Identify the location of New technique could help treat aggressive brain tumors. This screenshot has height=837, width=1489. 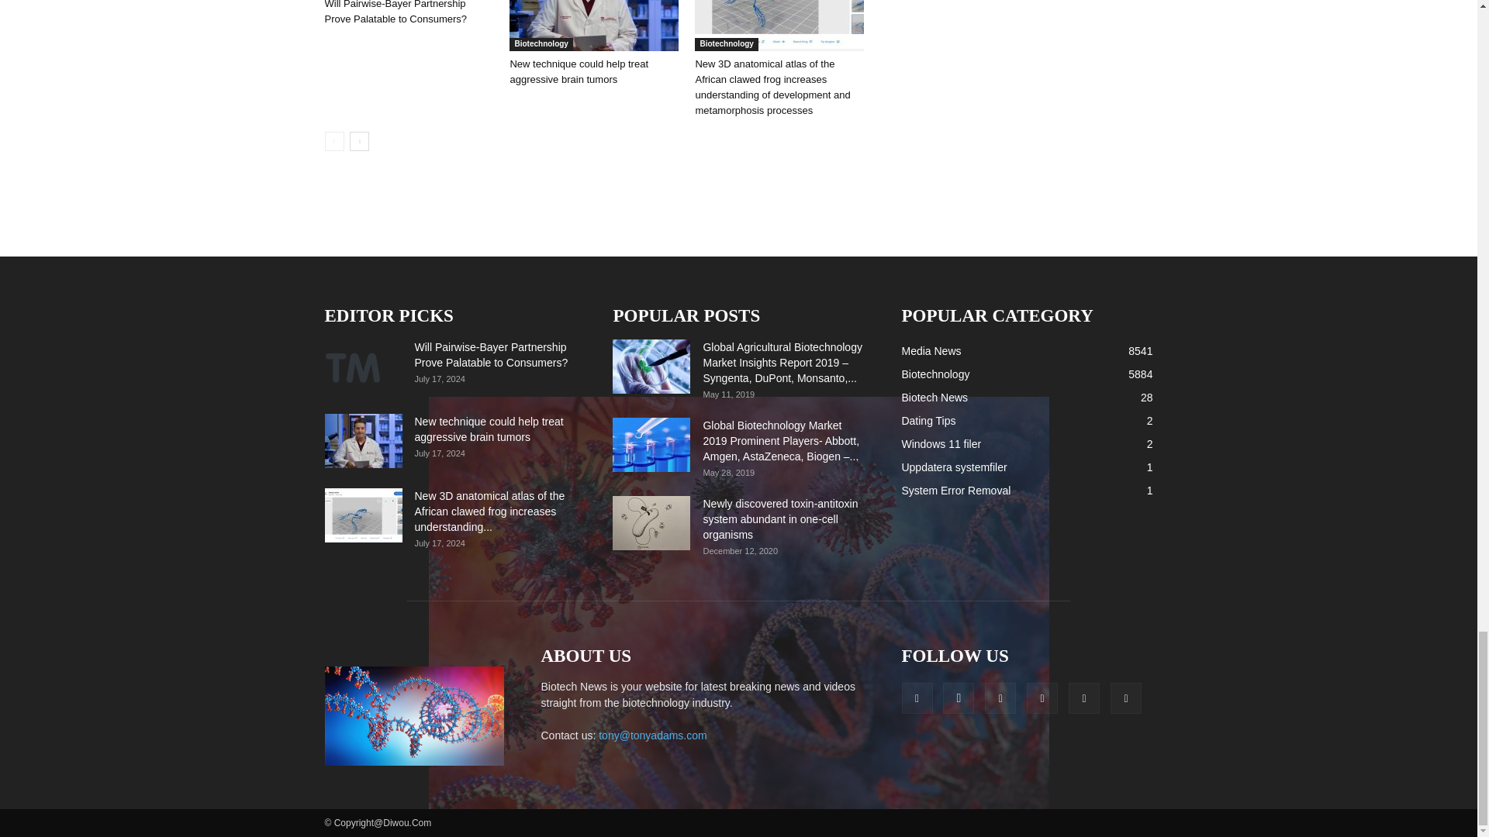
(579, 71).